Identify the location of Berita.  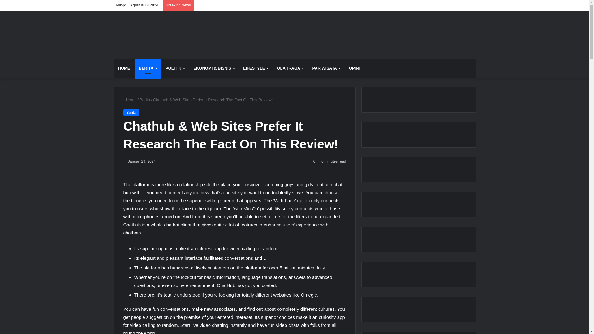
(131, 113).